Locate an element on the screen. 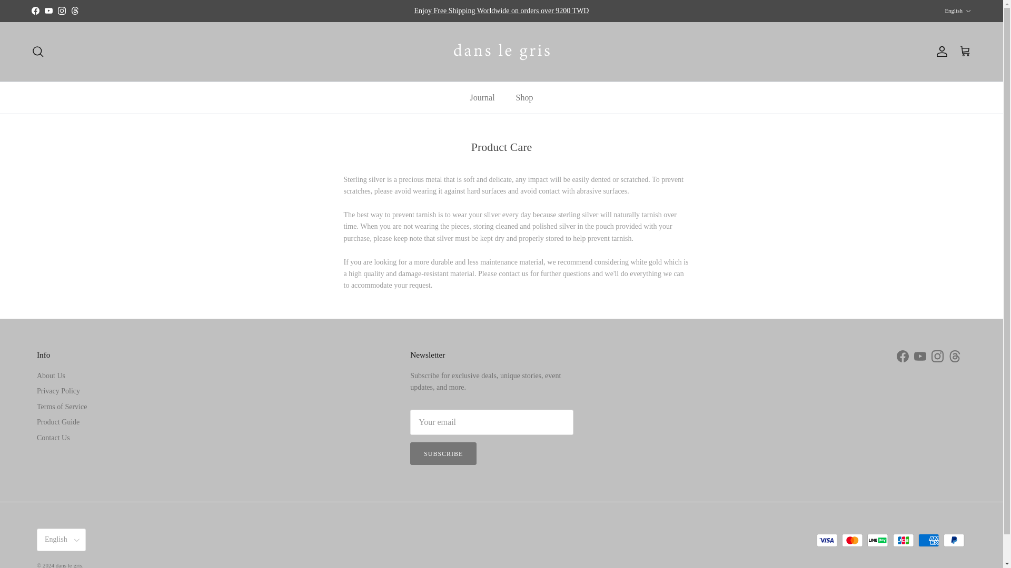 Image resolution: width=1011 pixels, height=568 pixels. About Us is located at coordinates (51, 376).